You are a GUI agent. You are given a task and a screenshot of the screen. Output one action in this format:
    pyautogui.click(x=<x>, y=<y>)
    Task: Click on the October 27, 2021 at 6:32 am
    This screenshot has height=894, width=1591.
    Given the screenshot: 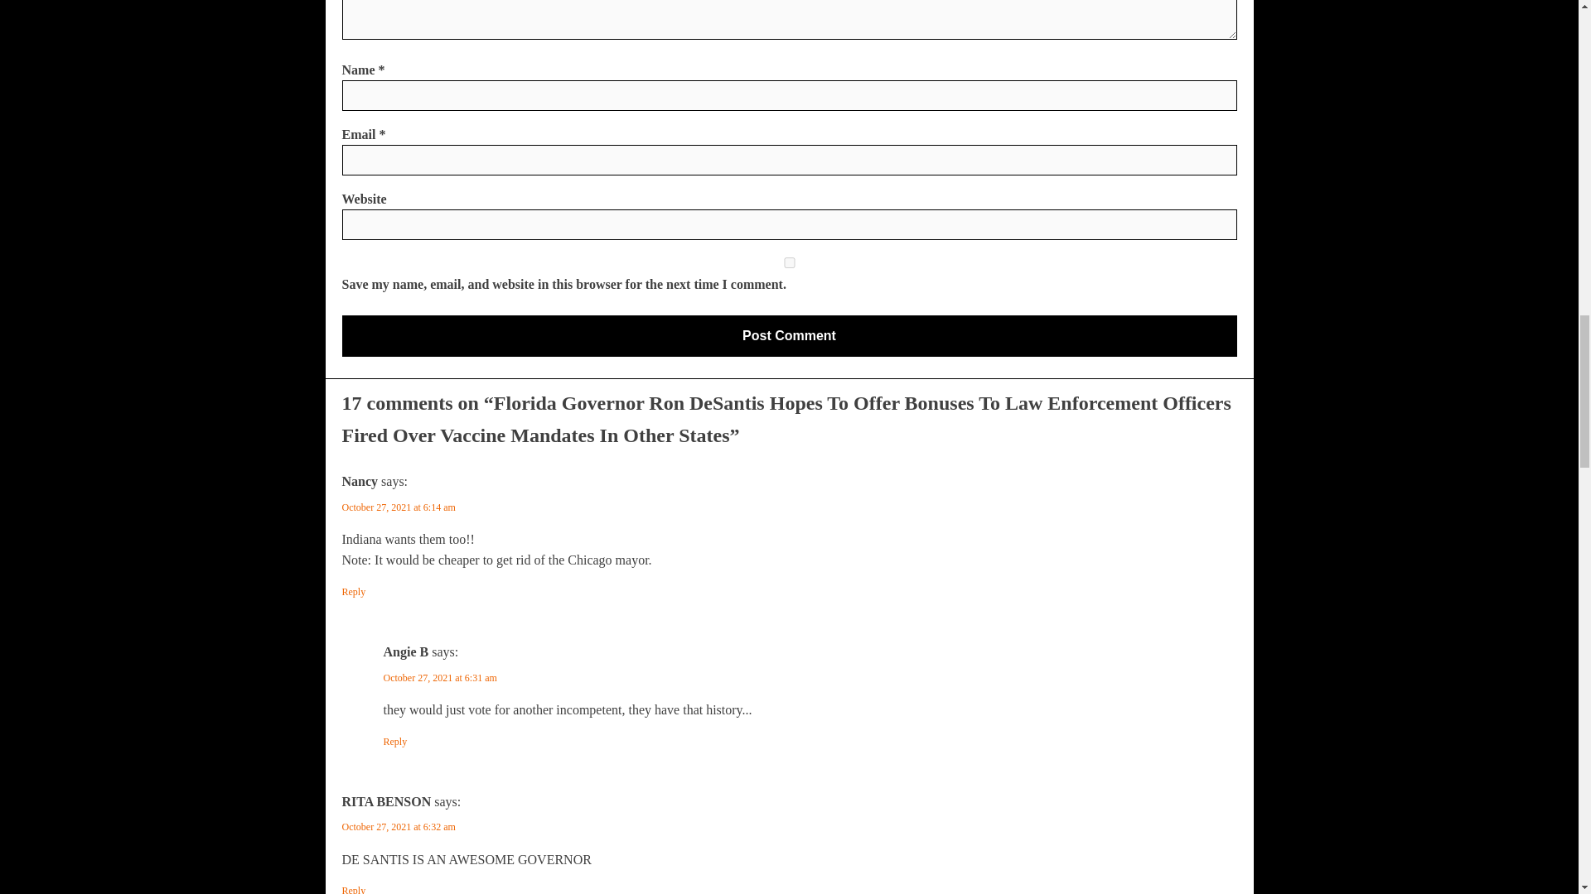 What is the action you would take?
    pyautogui.click(x=398, y=826)
    